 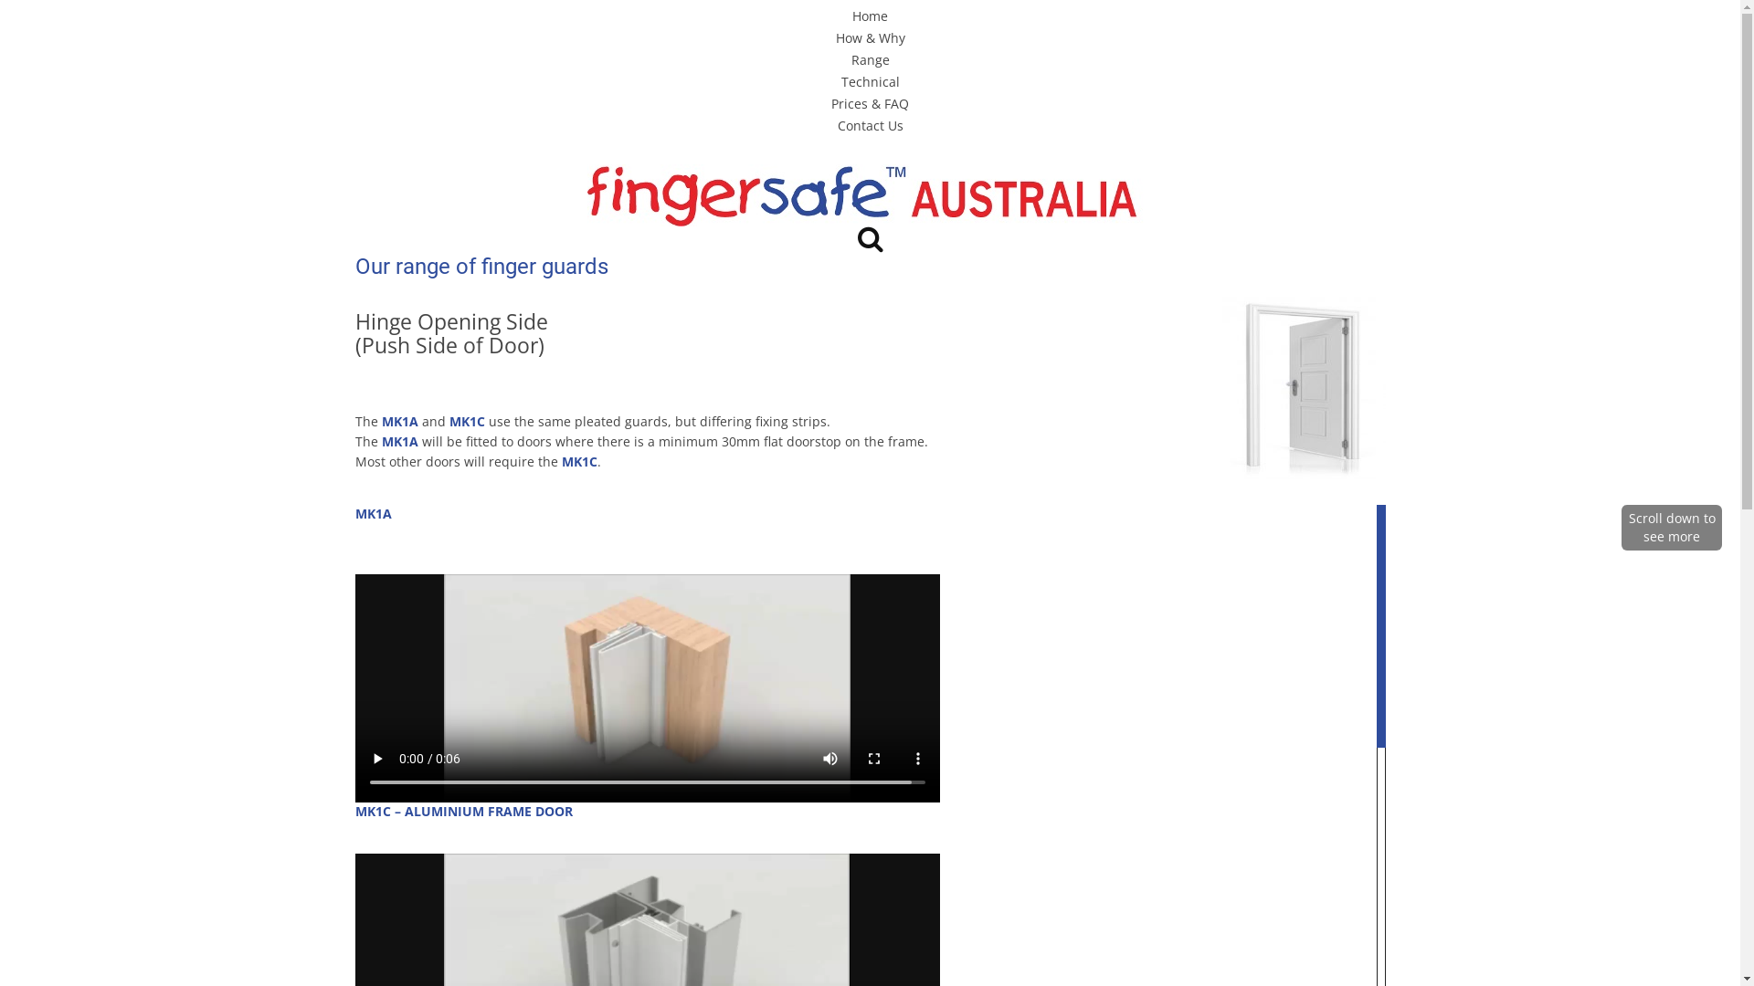 What do you see at coordinates (870, 126) in the screenshot?
I see `Contact Us` at bounding box center [870, 126].